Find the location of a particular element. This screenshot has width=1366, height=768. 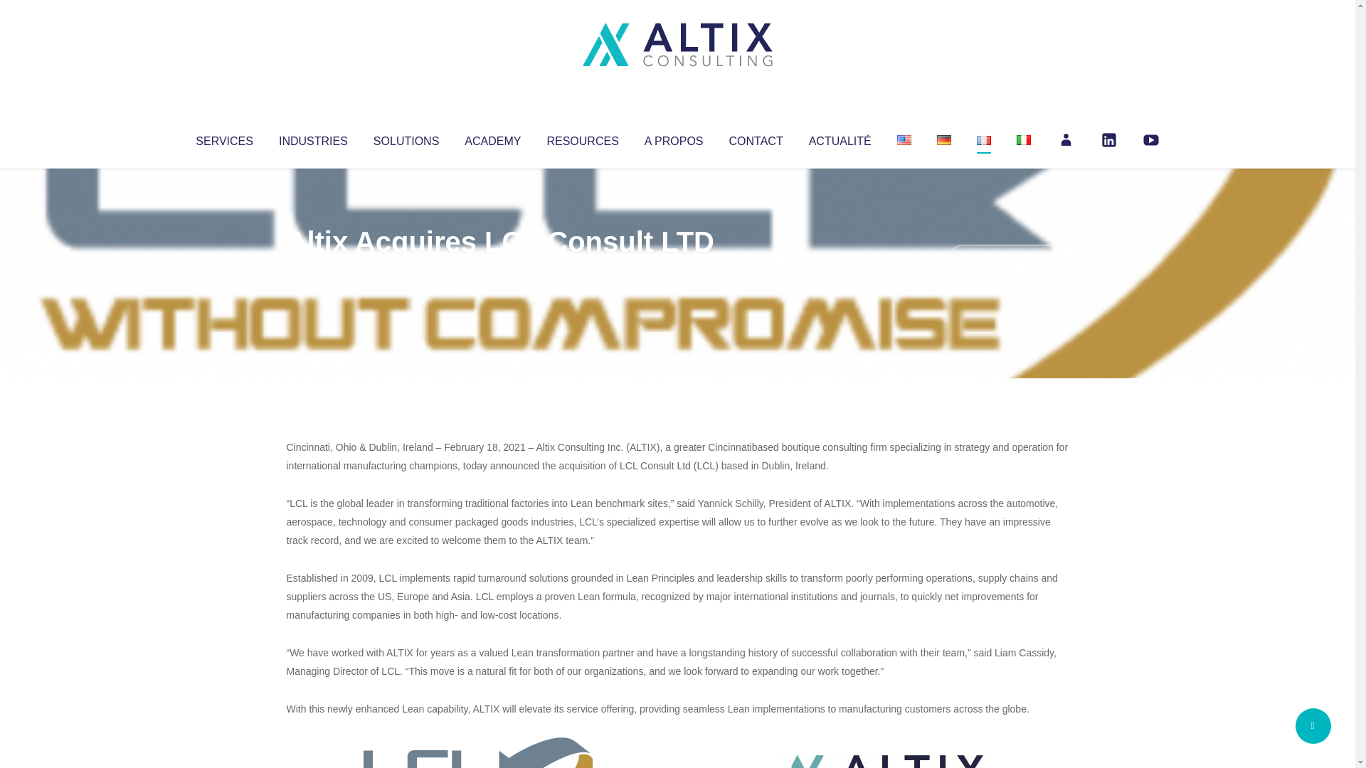

SERVICES is located at coordinates (223, 138).